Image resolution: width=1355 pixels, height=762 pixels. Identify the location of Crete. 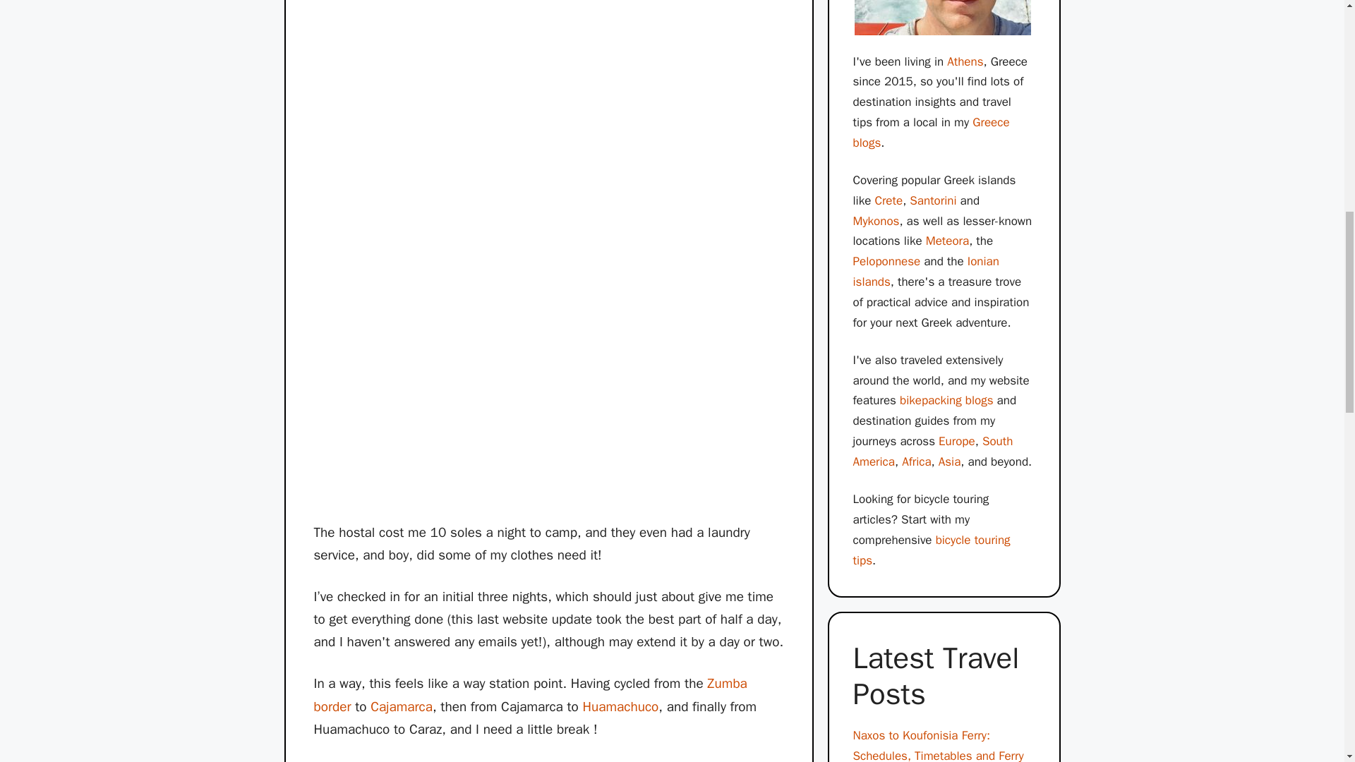
(888, 200).